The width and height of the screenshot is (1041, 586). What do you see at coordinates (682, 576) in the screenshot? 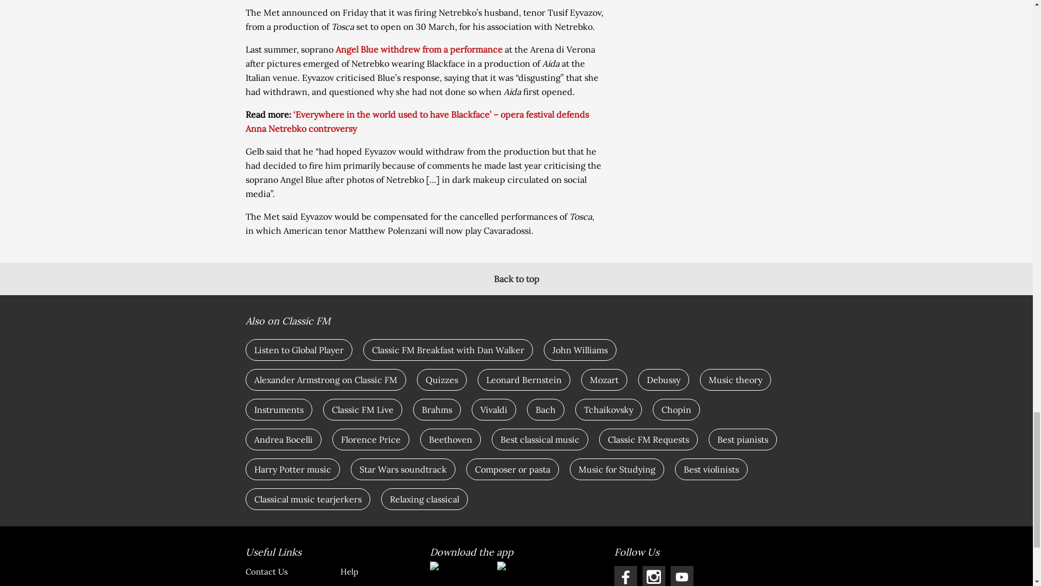
I see `Follow Classic FM on Youtube` at bounding box center [682, 576].